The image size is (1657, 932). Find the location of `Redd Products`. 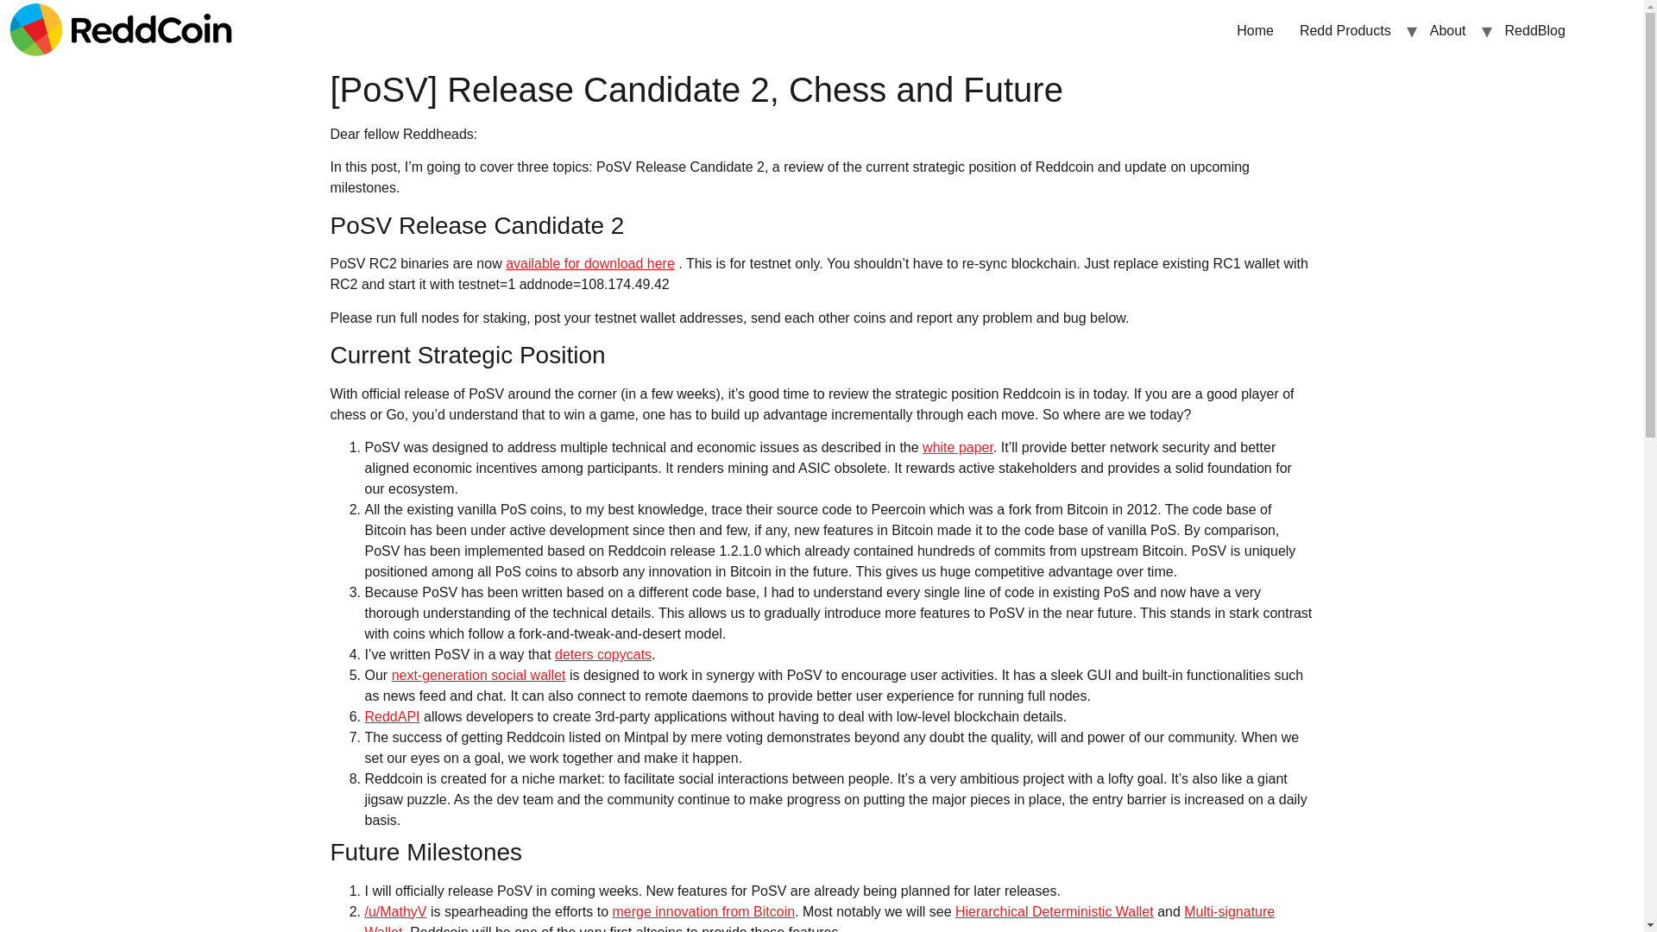

Redd Products is located at coordinates (1345, 31).